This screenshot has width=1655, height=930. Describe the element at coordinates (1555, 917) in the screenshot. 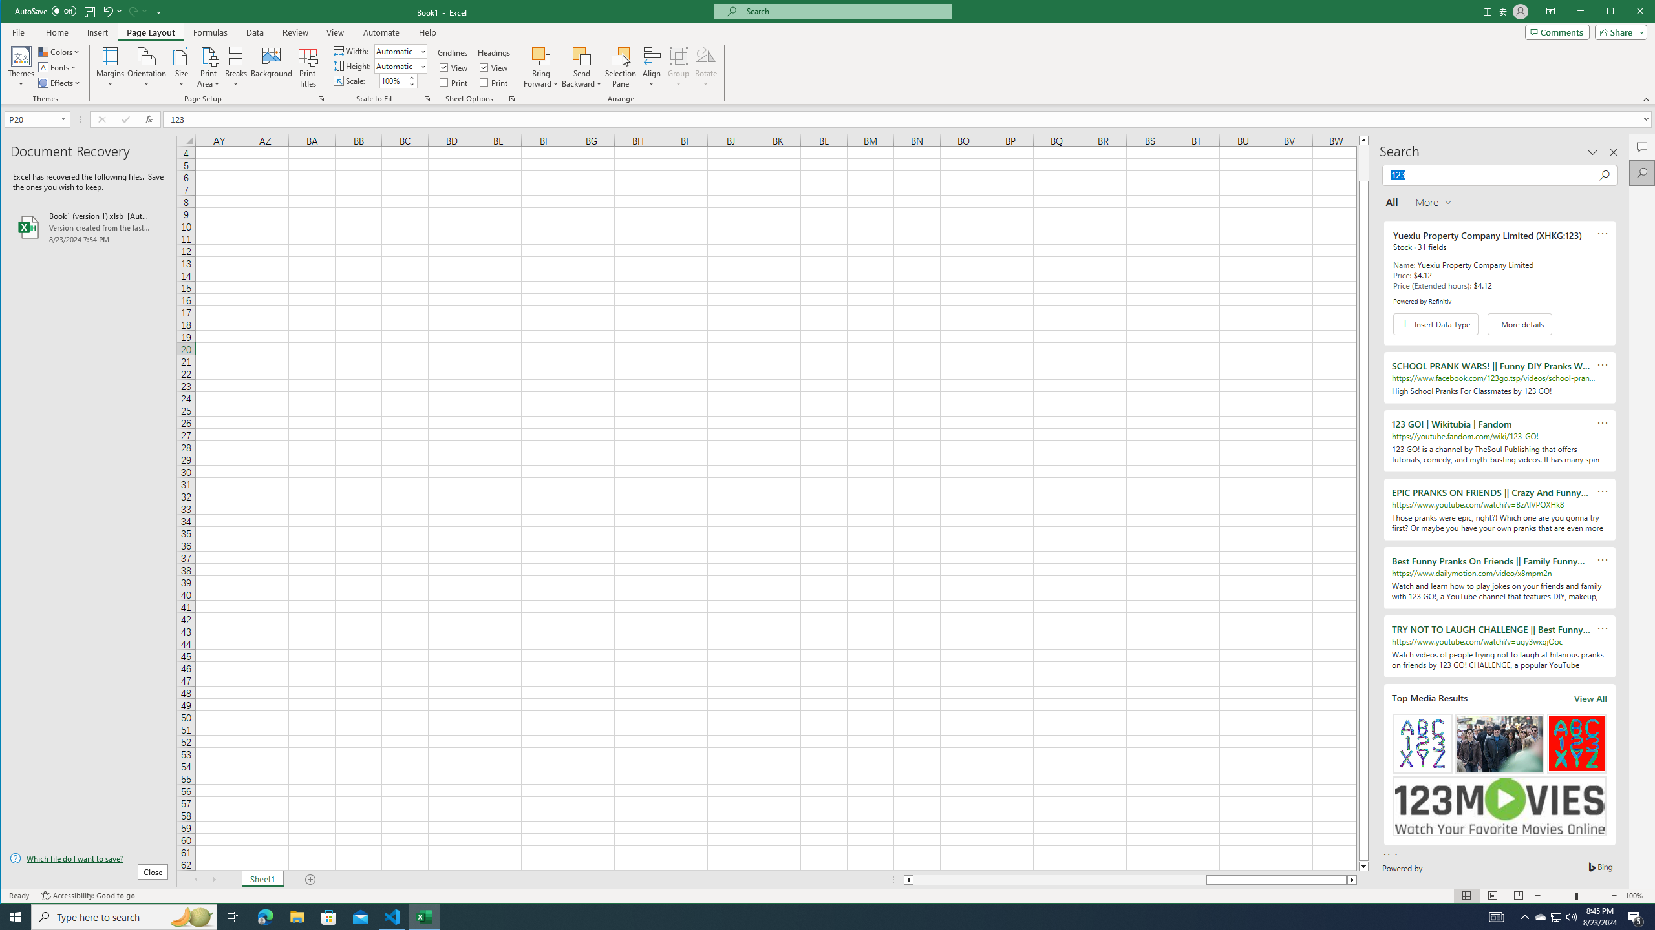

I see `User Promoted Notification Area` at that location.